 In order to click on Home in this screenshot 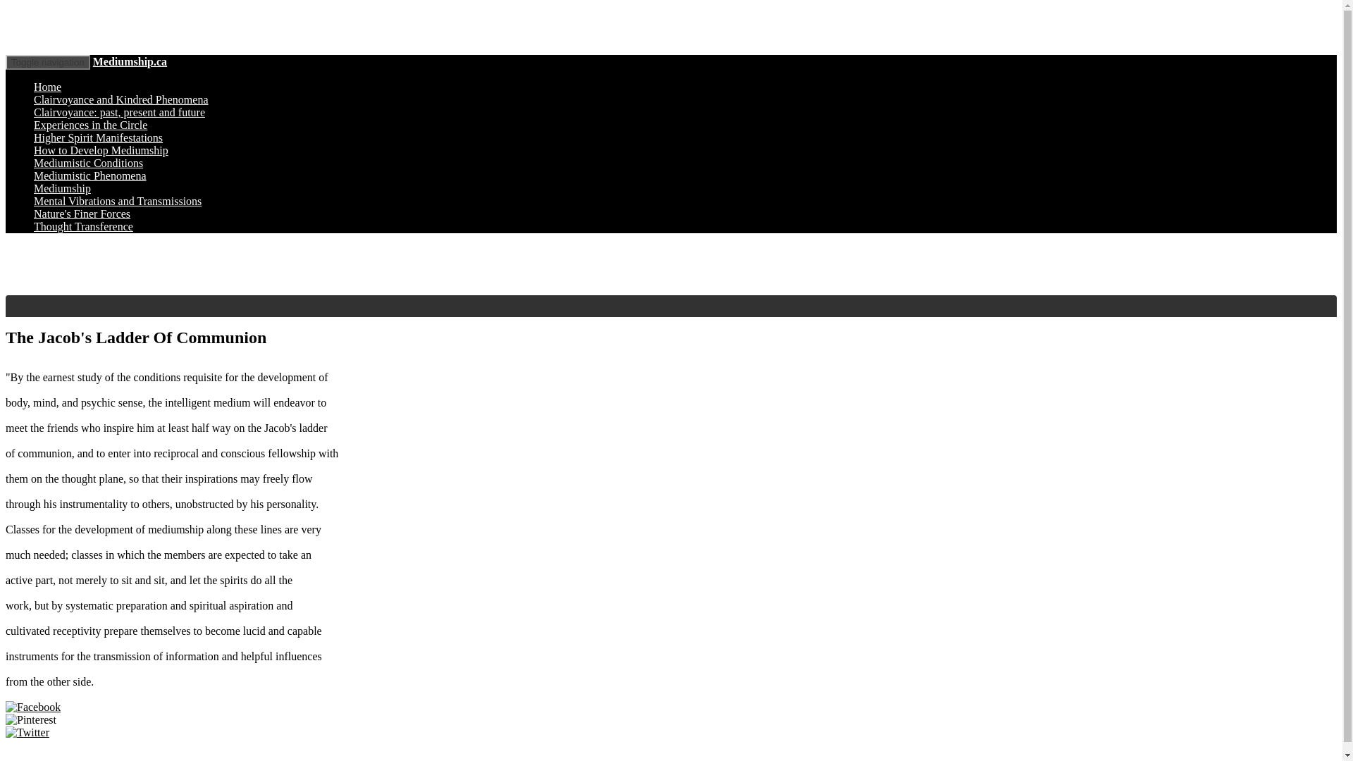, I will do `click(47, 86)`.